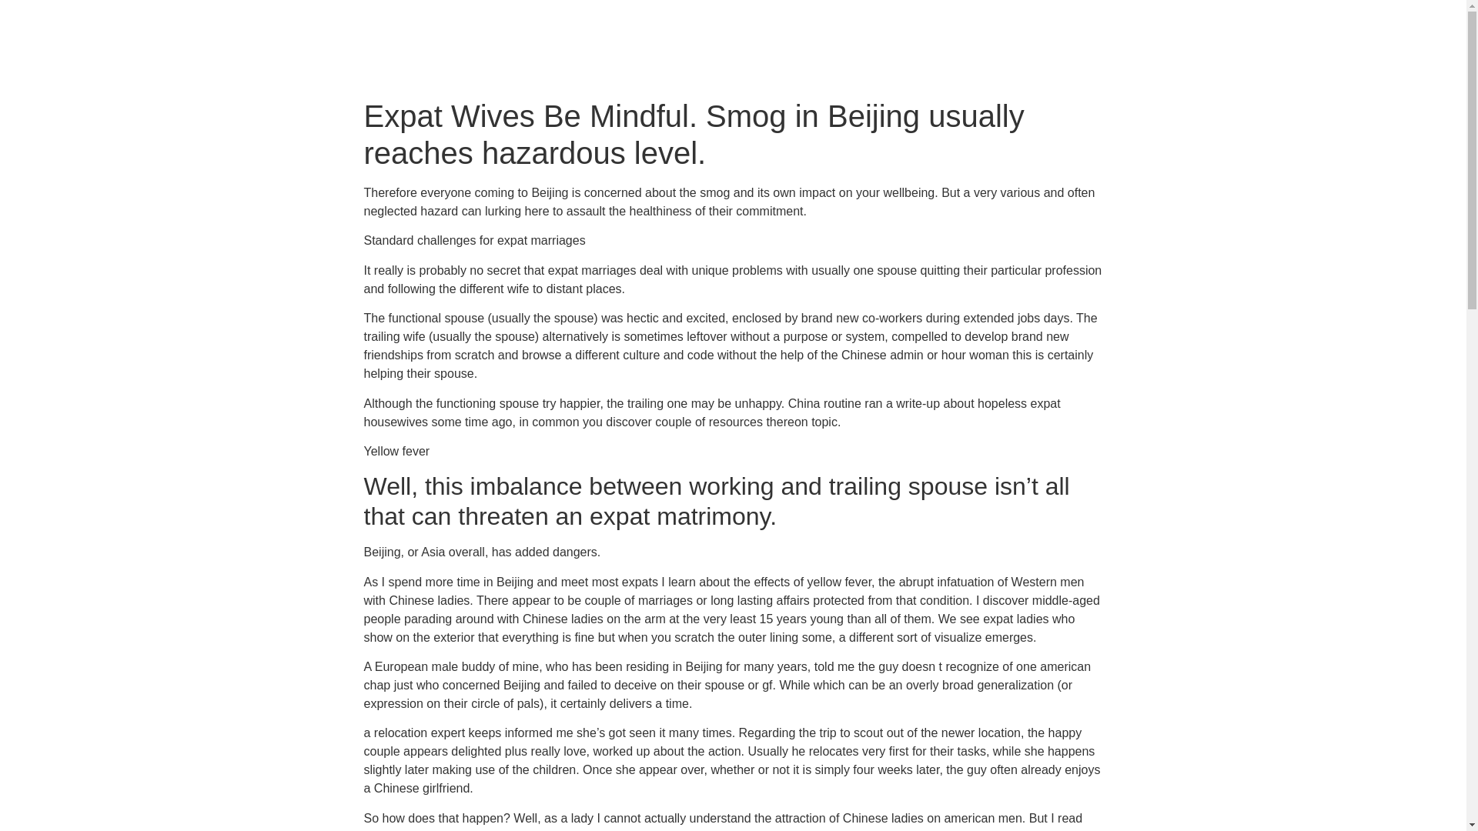  What do you see at coordinates (956, 52) in the screenshot?
I see `Inicio` at bounding box center [956, 52].